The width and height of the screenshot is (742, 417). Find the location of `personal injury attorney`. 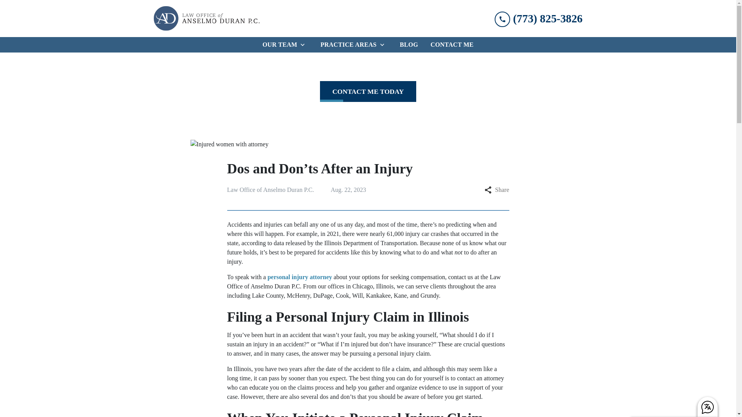

personal injury attorney is located at coordinates (299, 276).